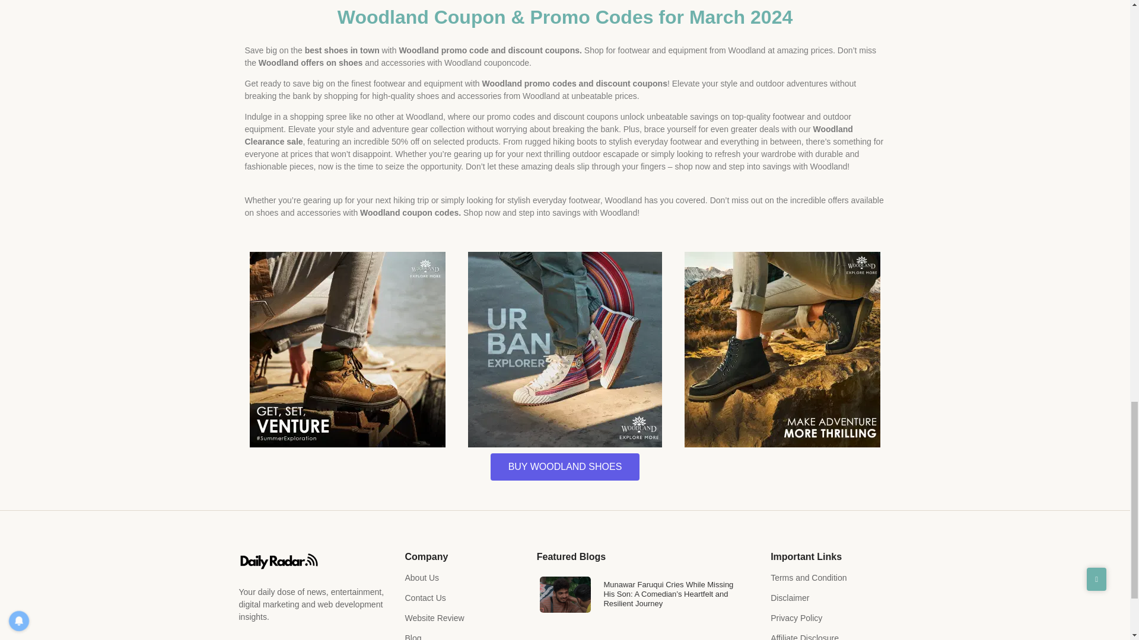 The height and width of the screenshot is (640, 1139). What do you see at coordinates (565, 467) in the screenshot?
I see `BUY WOODLAND SHOES` at bounding box center [565, 467].